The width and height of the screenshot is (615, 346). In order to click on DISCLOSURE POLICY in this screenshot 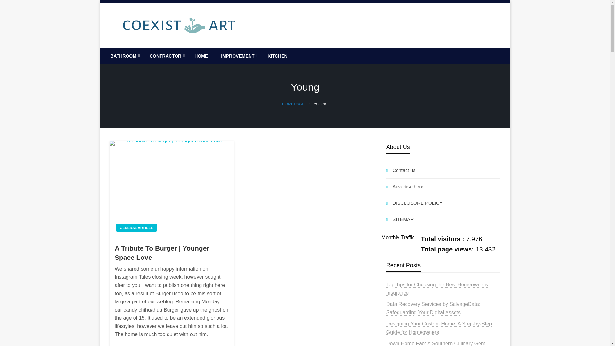, I will do `click(443, 203)`.